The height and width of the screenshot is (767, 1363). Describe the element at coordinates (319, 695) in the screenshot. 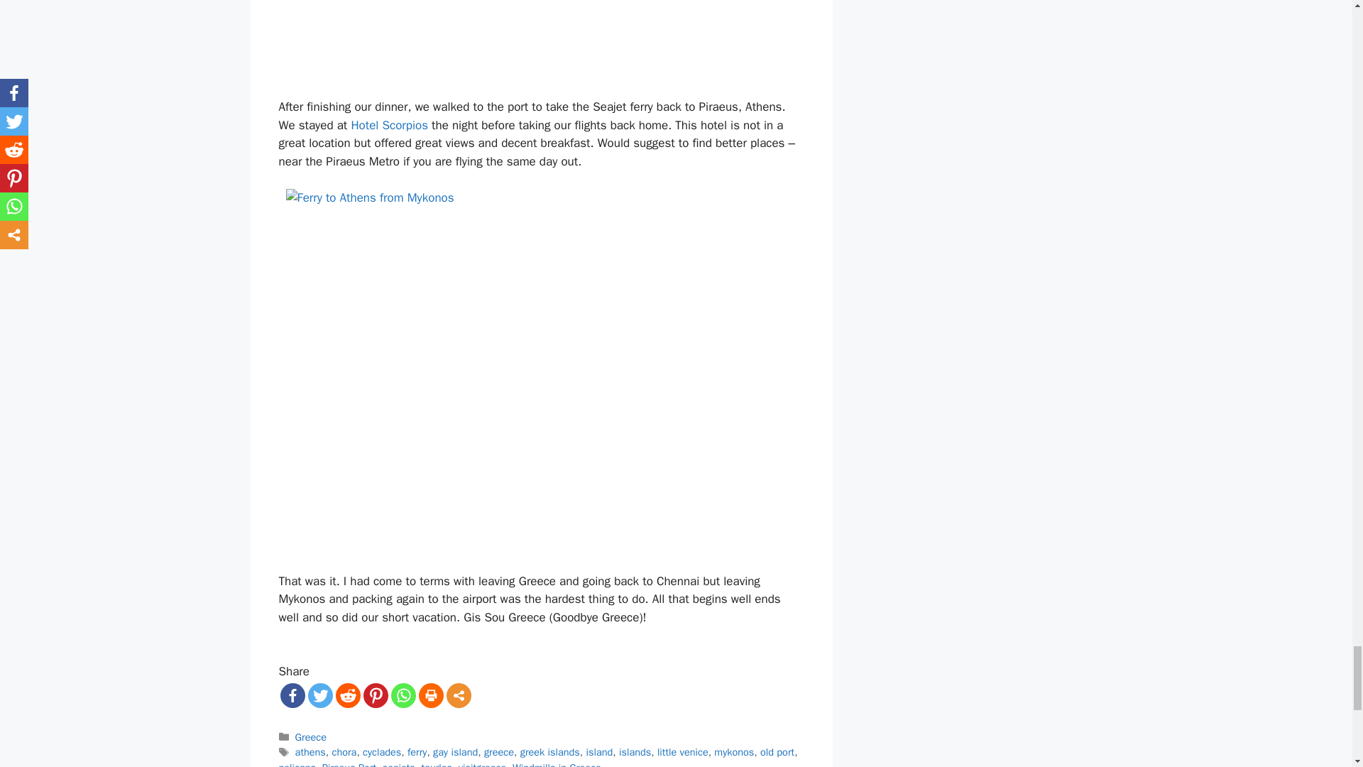

I see `Twitter` at that location.